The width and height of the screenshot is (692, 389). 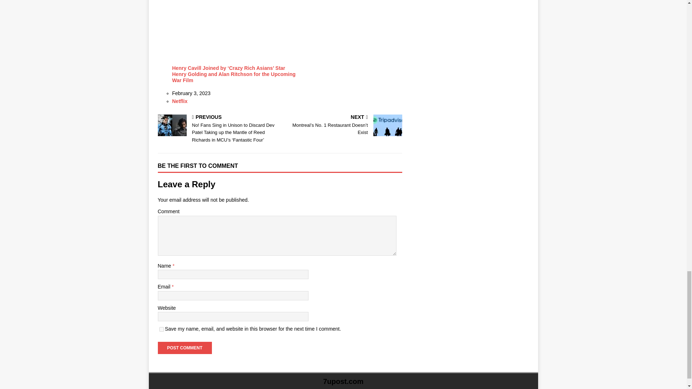 What do you see at coordinates (185, 348) in the screenshot?
I see `Post Comment` at bounding box center [185, 348].